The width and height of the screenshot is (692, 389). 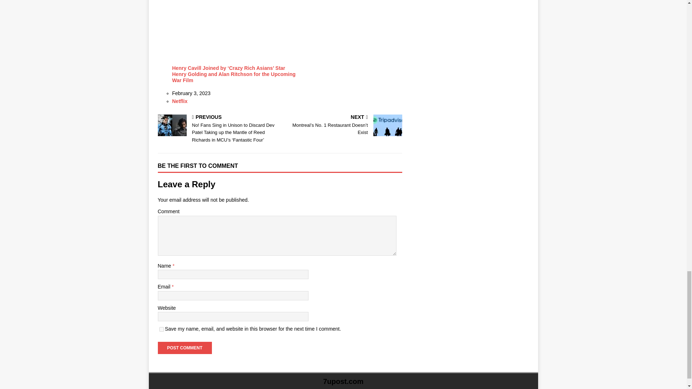 What do you see at coordinates (185, 348) in the screenshot?
I see `Post Comment` at bounding box center [185, 348].